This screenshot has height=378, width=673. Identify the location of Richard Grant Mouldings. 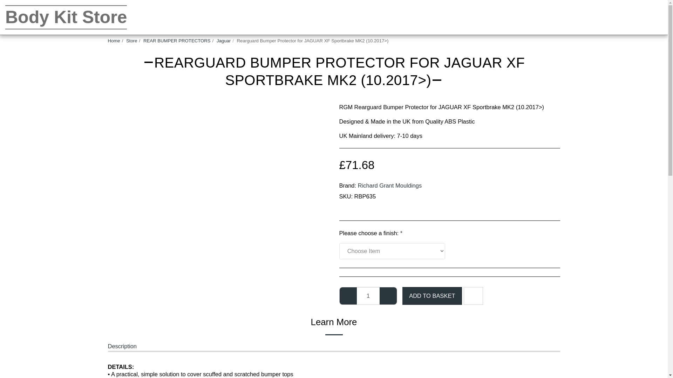
(390, 185).